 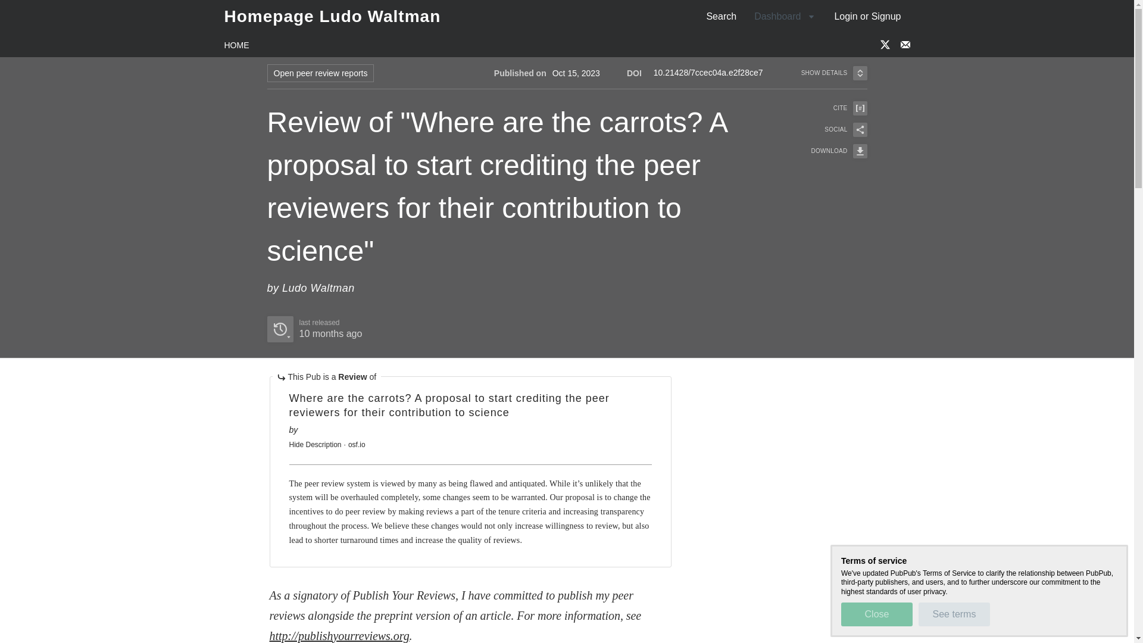 I want to click on Search, so click(x=546, y=64).